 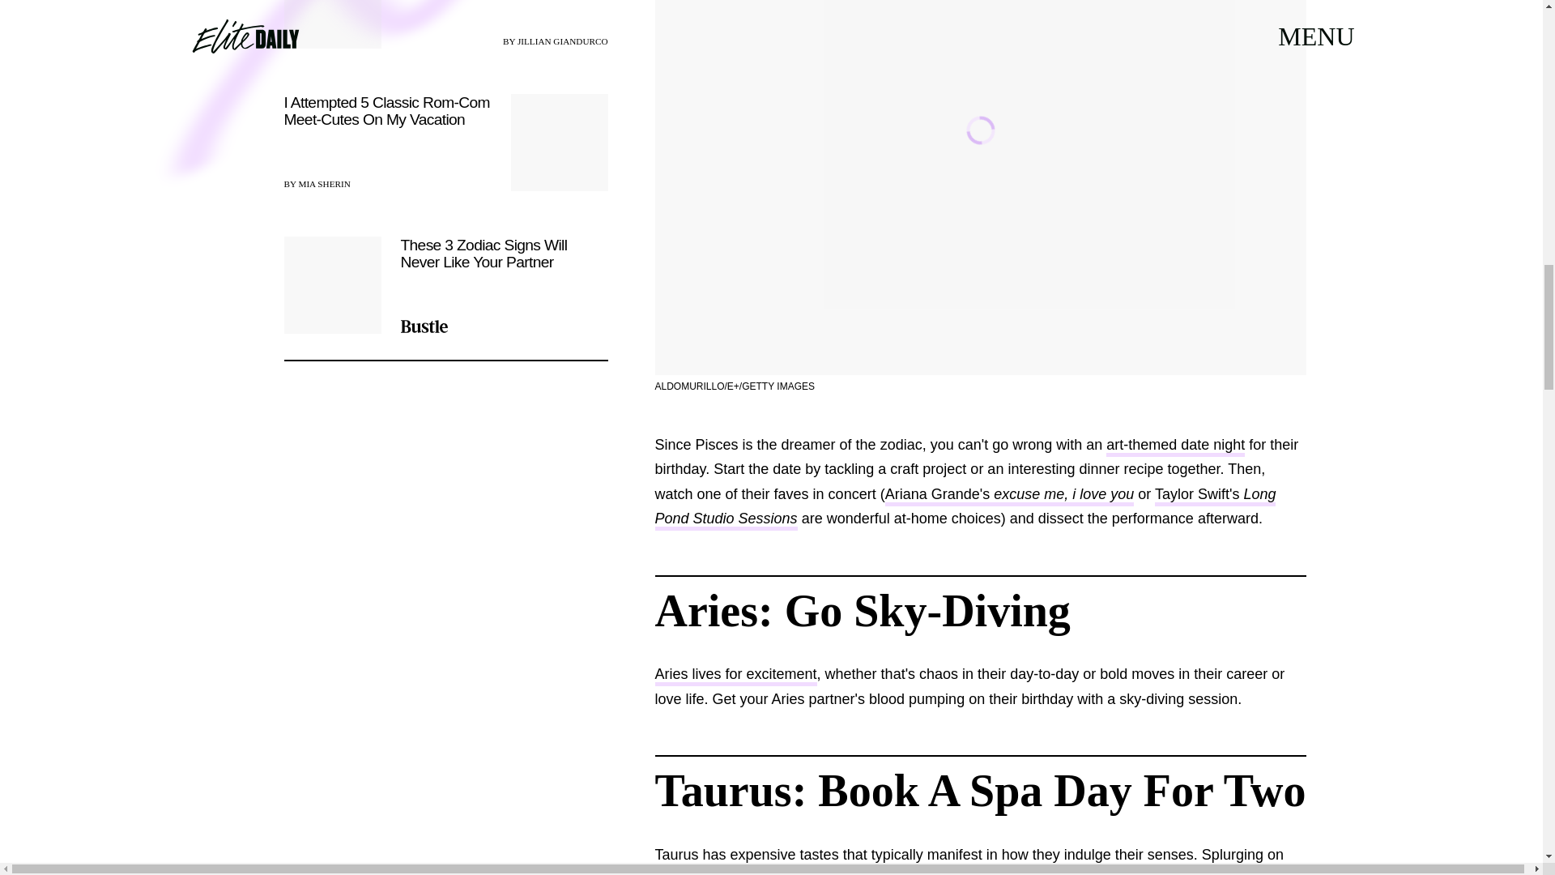 What do you see at coordinates (445, 284) in the screenshot?
I see `These 3 Zodiac Signs Will Never Like Your Partner` at bounding box center [445, 284].